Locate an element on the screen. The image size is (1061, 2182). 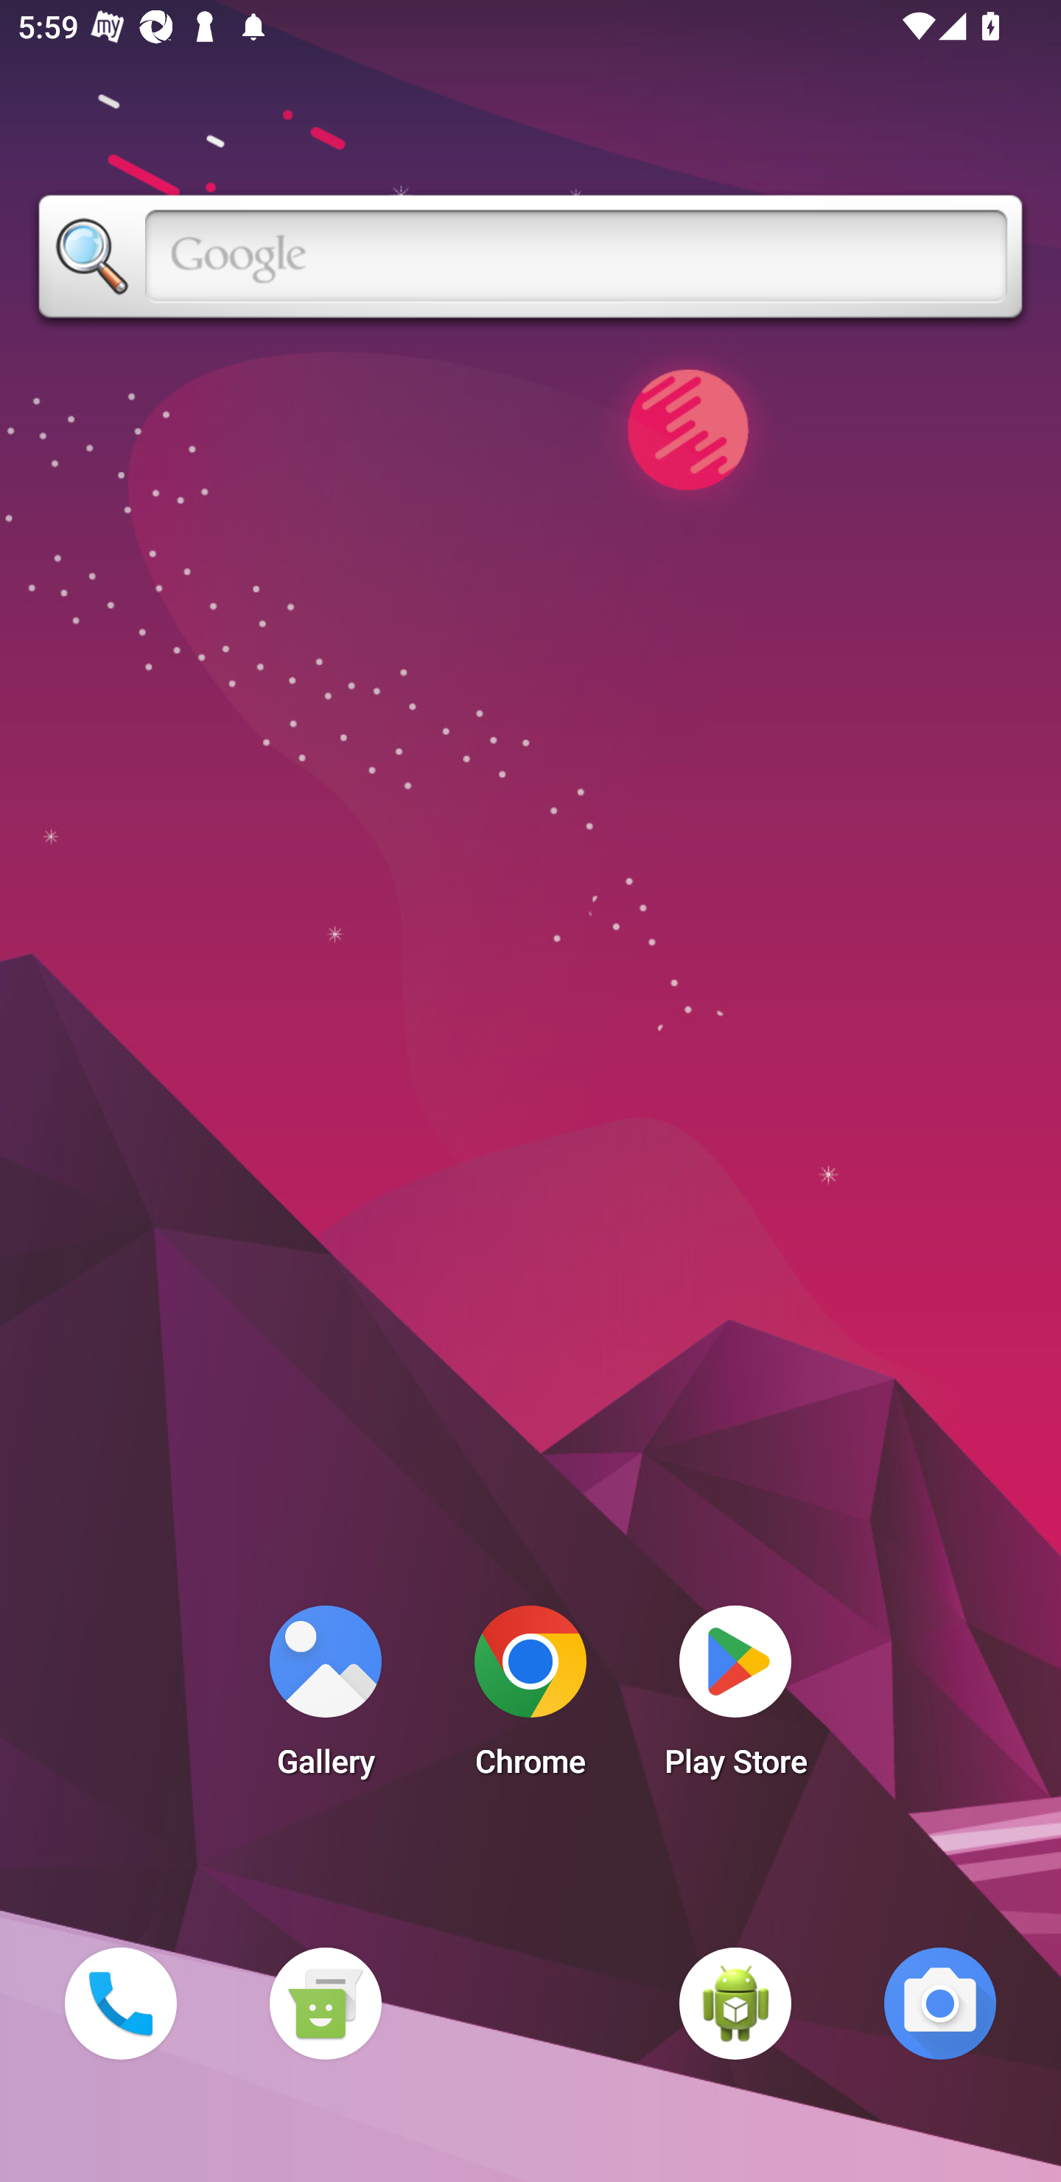
Phone is located at coordinates (120, 2003).